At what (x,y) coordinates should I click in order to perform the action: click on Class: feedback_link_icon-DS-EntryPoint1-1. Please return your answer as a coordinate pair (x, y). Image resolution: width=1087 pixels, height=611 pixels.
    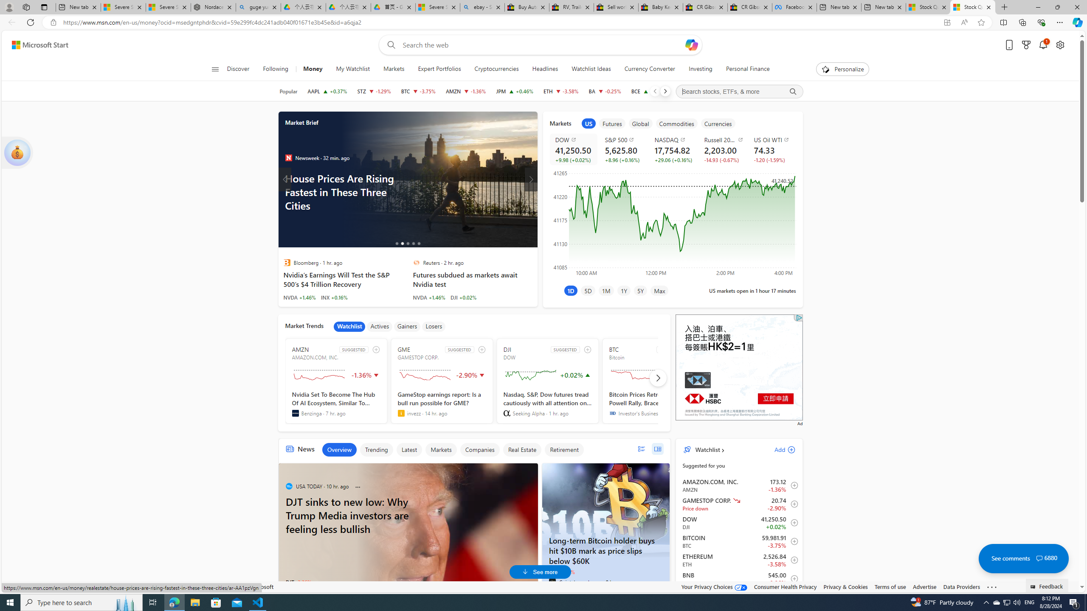
    Looking at the image, I should click on (1034, 587).